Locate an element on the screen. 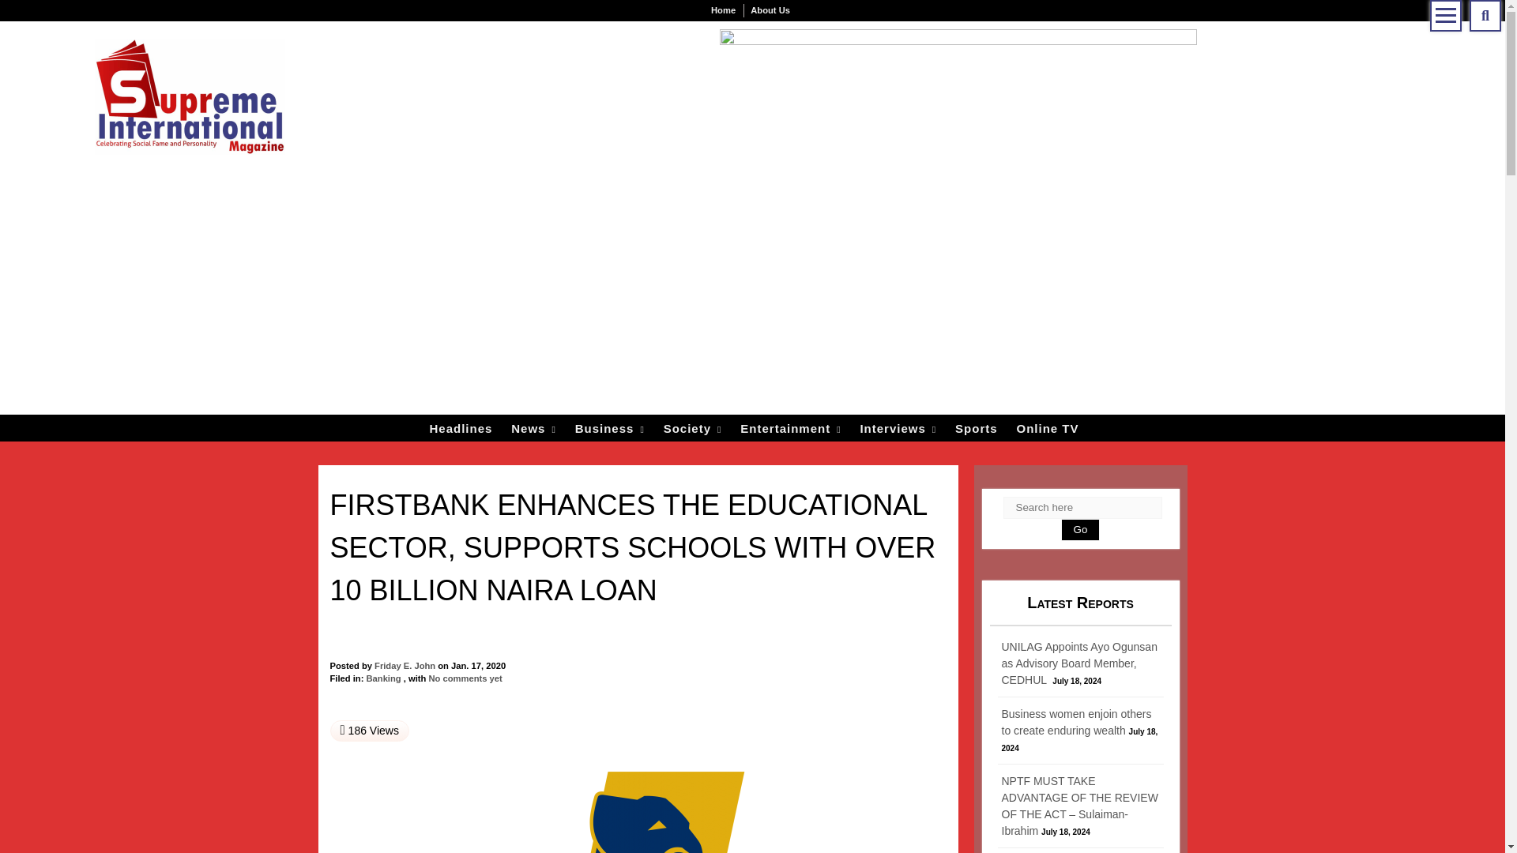  Society is located at coordinates (692, 430).